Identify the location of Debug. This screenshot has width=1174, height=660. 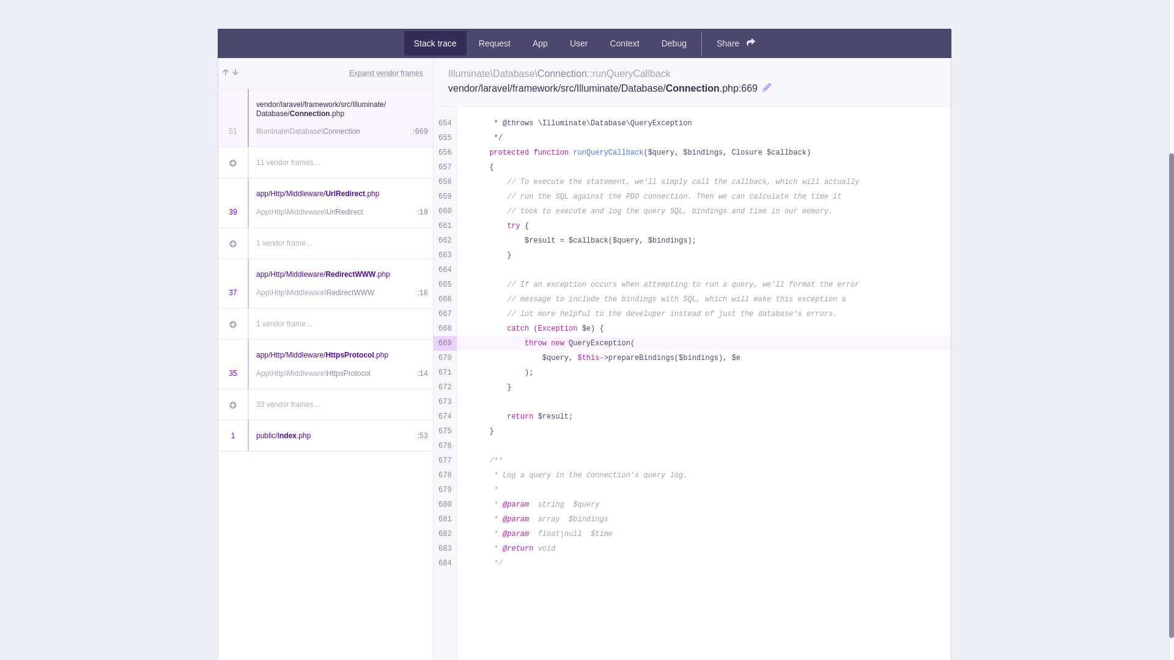
(674, 43).